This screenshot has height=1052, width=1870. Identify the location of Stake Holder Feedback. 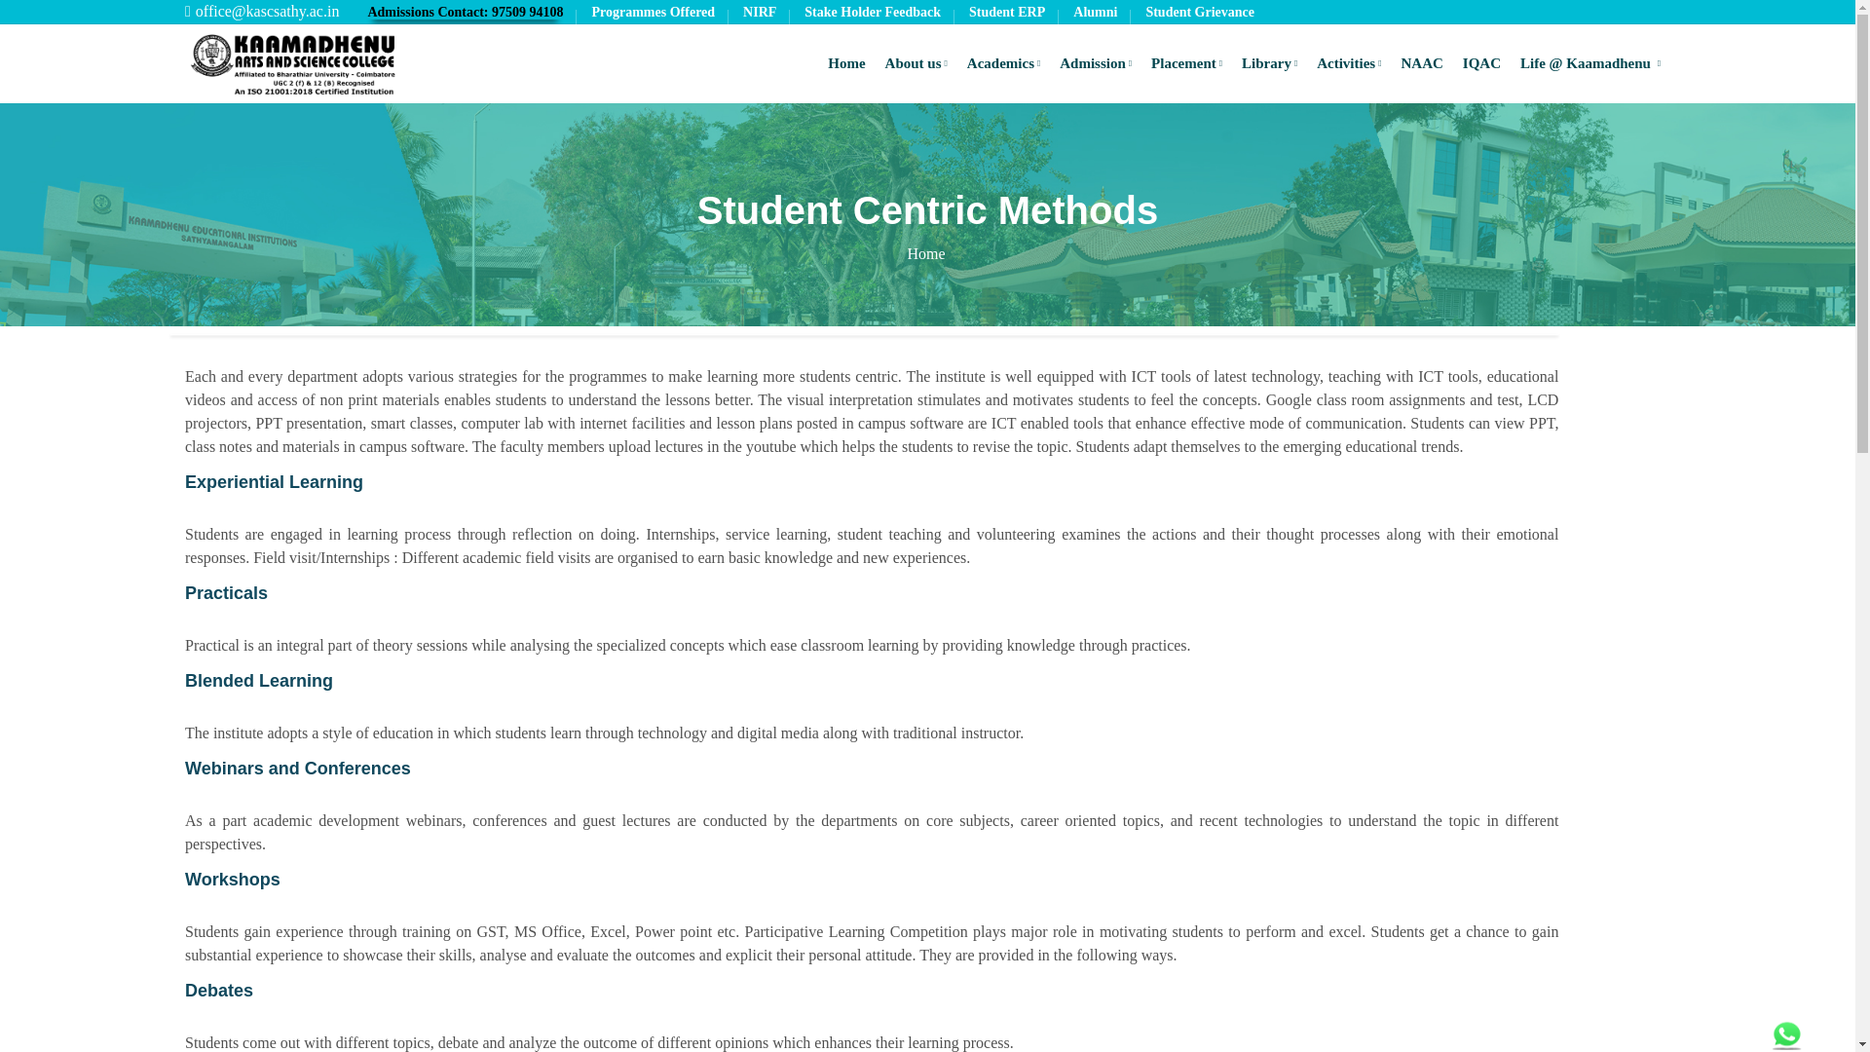
(872, 12).